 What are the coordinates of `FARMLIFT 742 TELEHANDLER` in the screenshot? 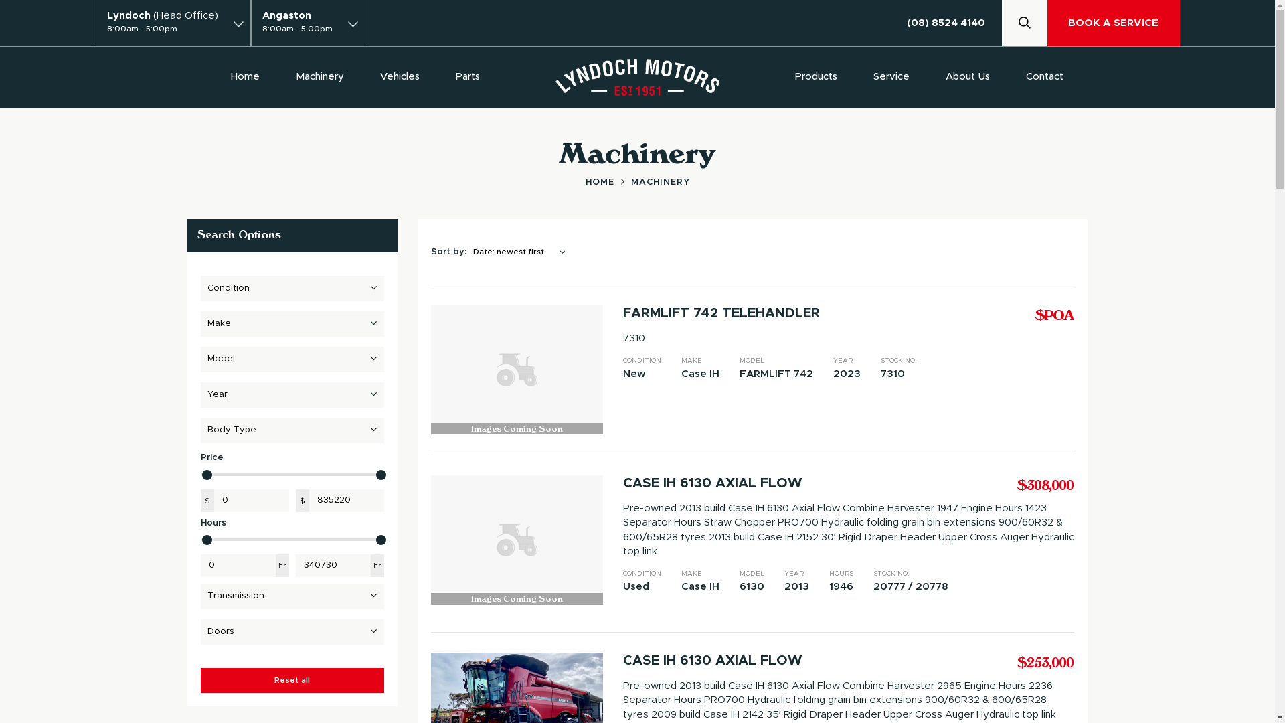 It's located at (740, 313).